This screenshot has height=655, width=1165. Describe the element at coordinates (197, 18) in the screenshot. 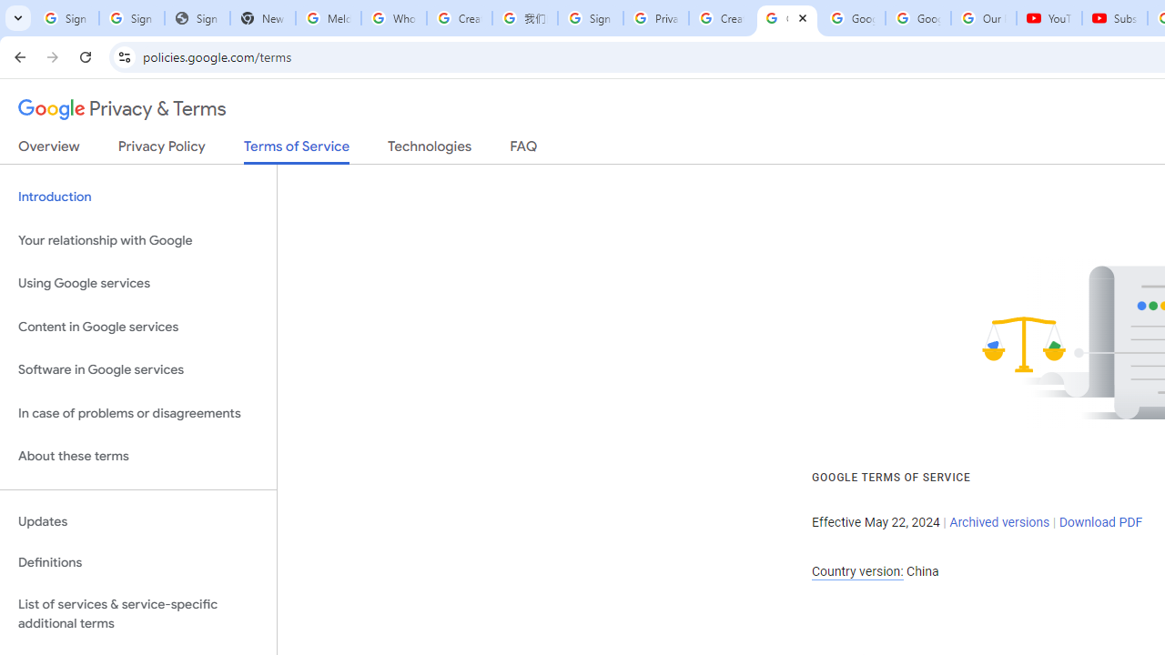

I see `Sign In - USA TODAY` at that location.